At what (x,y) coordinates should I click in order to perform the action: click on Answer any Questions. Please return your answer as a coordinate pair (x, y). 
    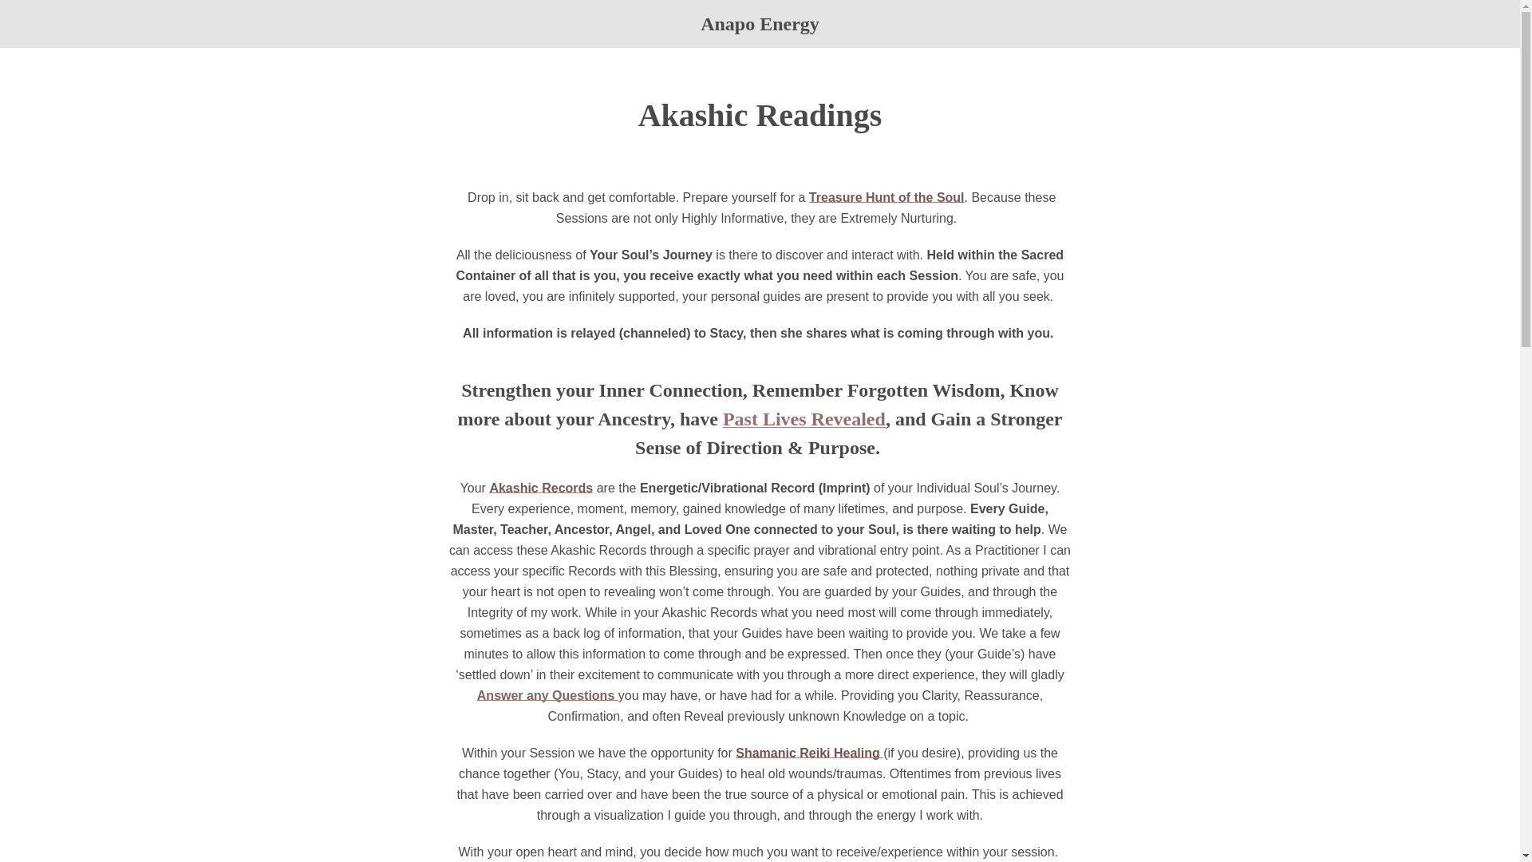
    Looking at the image, I should click on (547, 695).